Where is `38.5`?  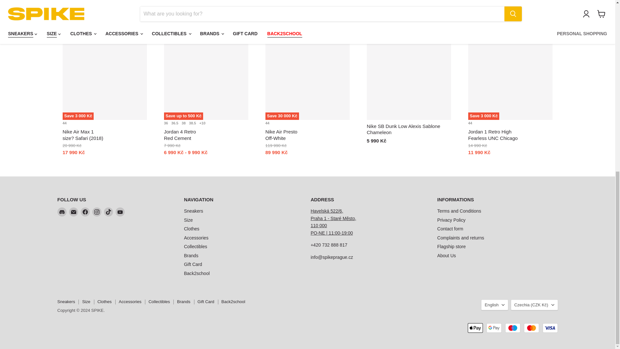 38.5 is located at coordinates (193, 123).